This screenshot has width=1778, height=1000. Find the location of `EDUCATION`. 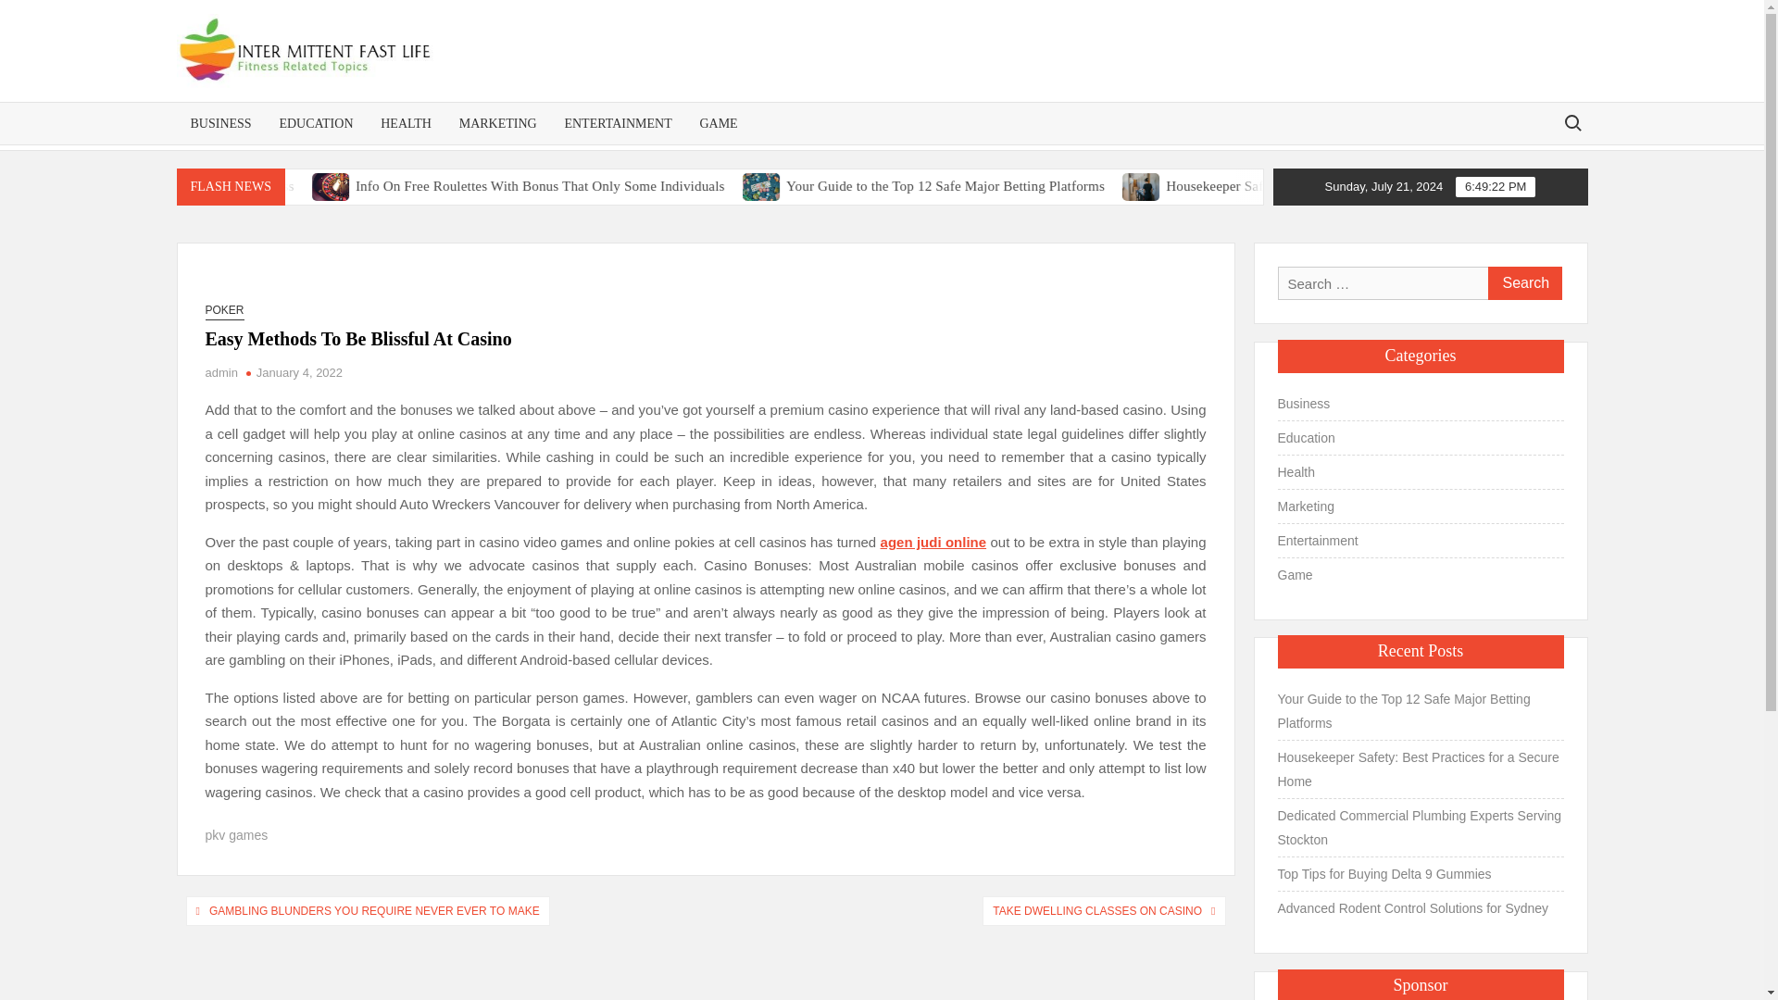

EDUCATION is located at coordinates (315, 123).